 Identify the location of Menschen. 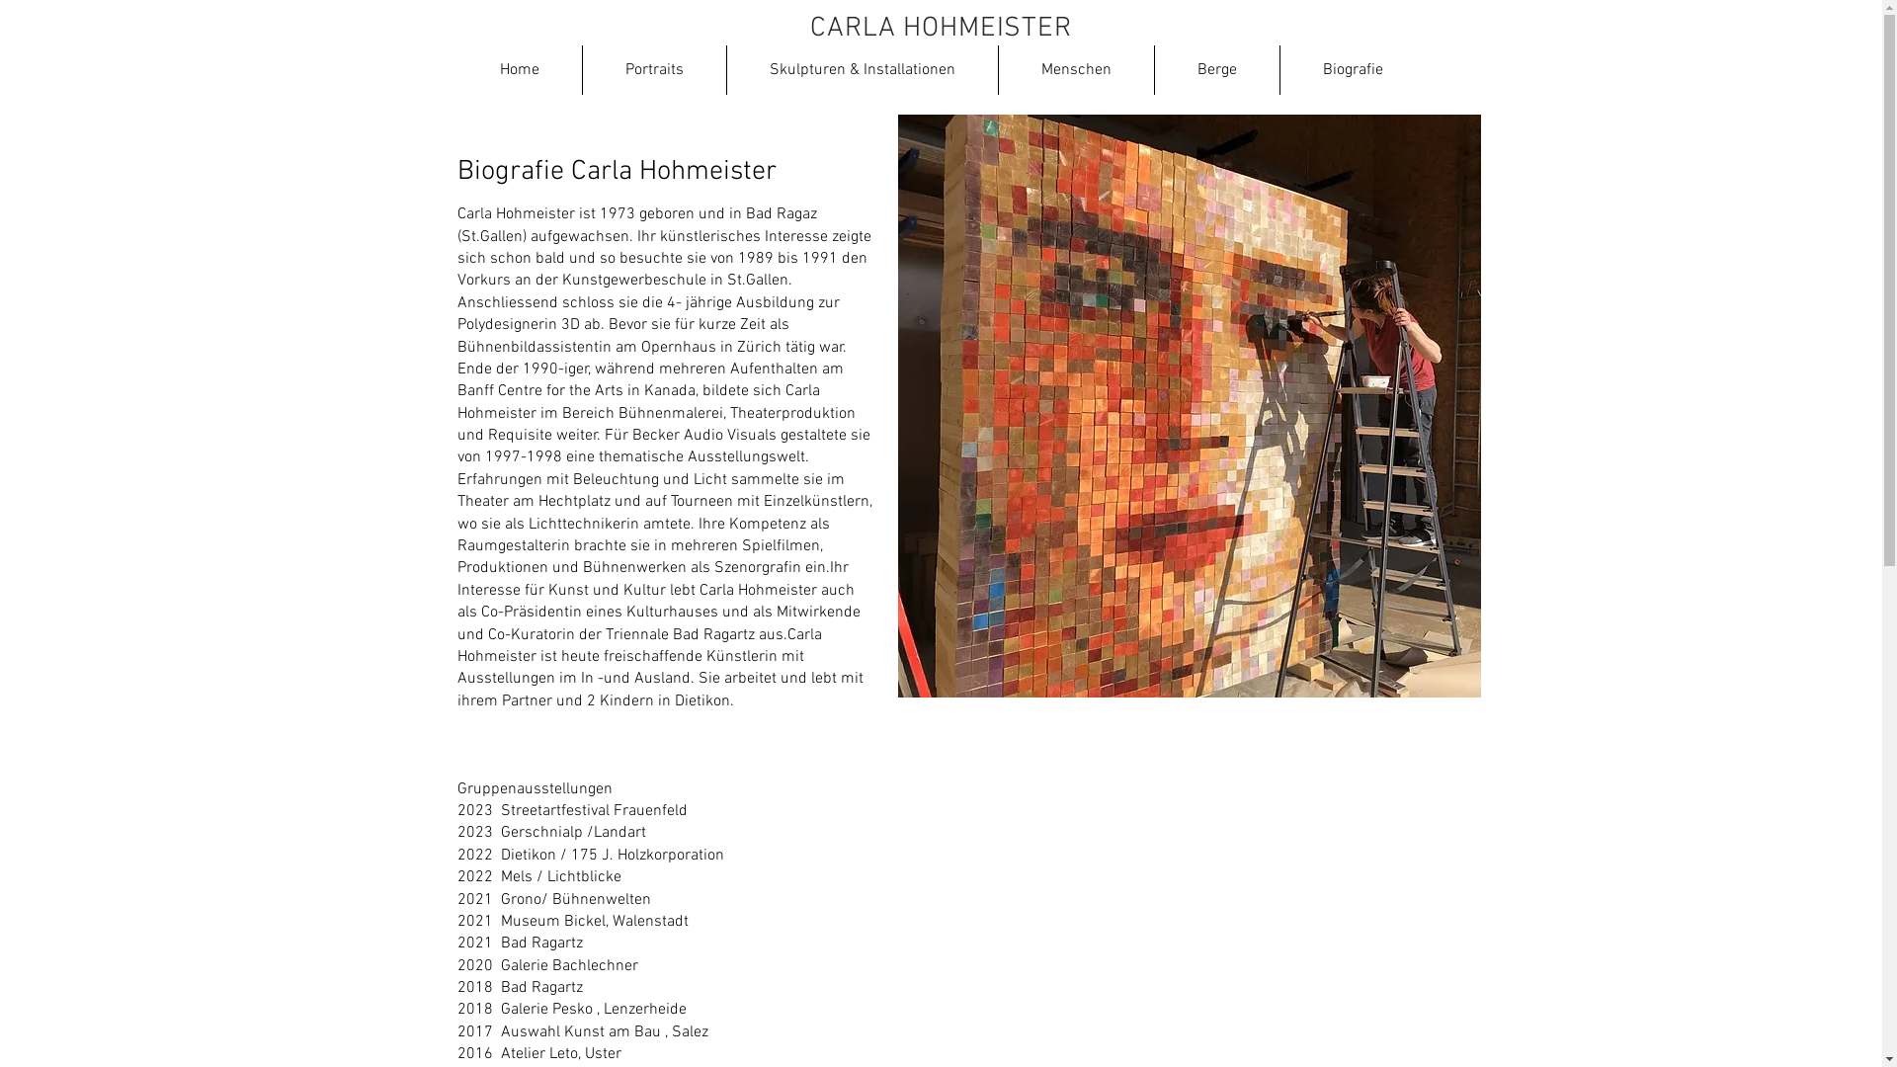
(1075, 70).